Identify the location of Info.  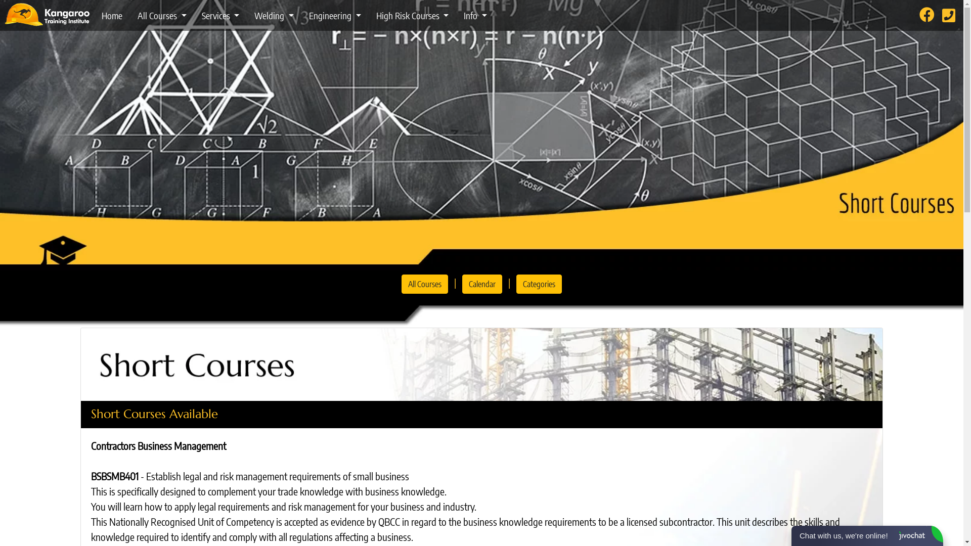
(475, 15).